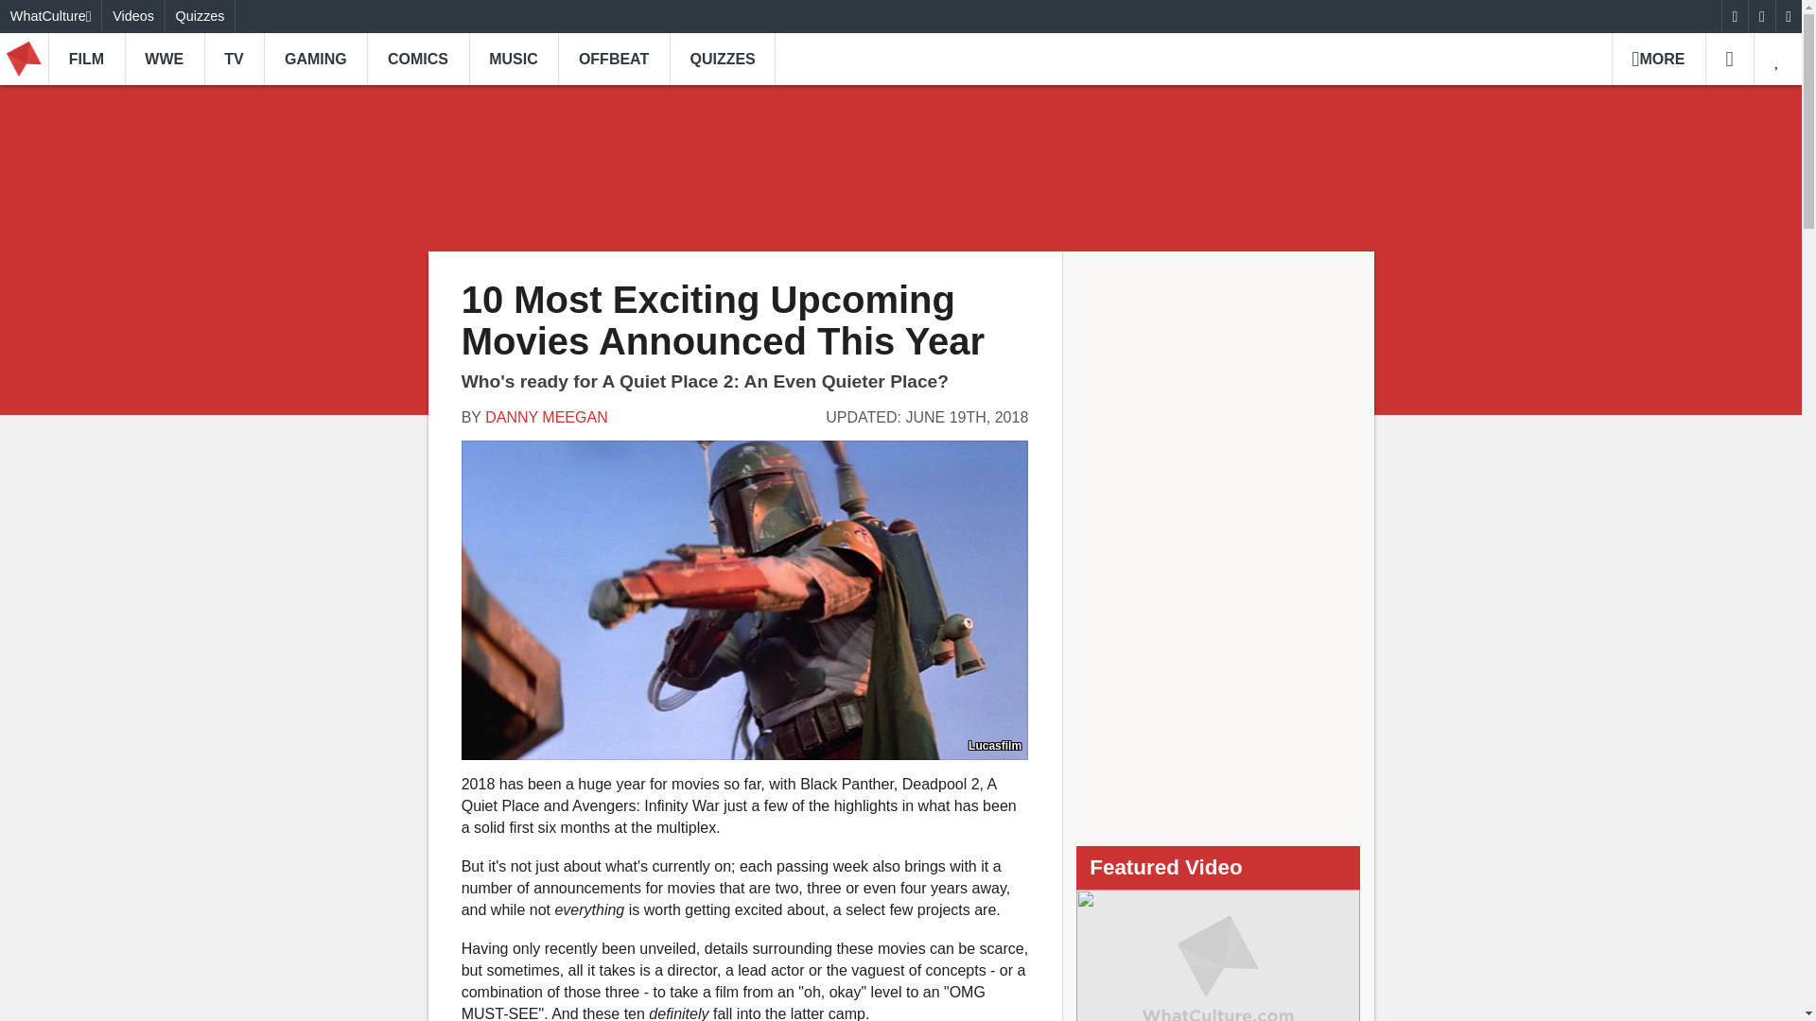 This screenshot has width=1816, height=1021. Describe the element at coordinates (87, 59) in the screenshot. I see `FILM` at that location.